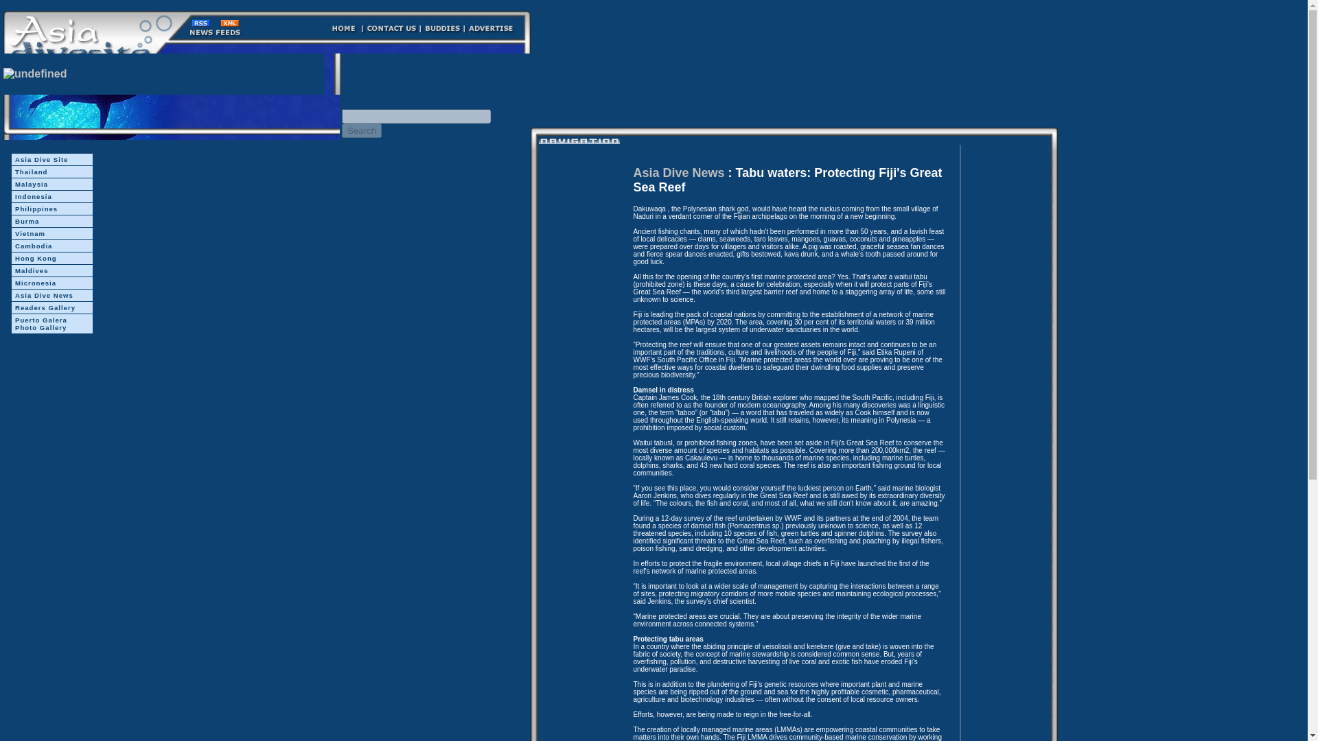  What do you see at coordinates (52, 172) in the screenshot?
I see `Thailand dive sites` at bounding box center [52, 172].